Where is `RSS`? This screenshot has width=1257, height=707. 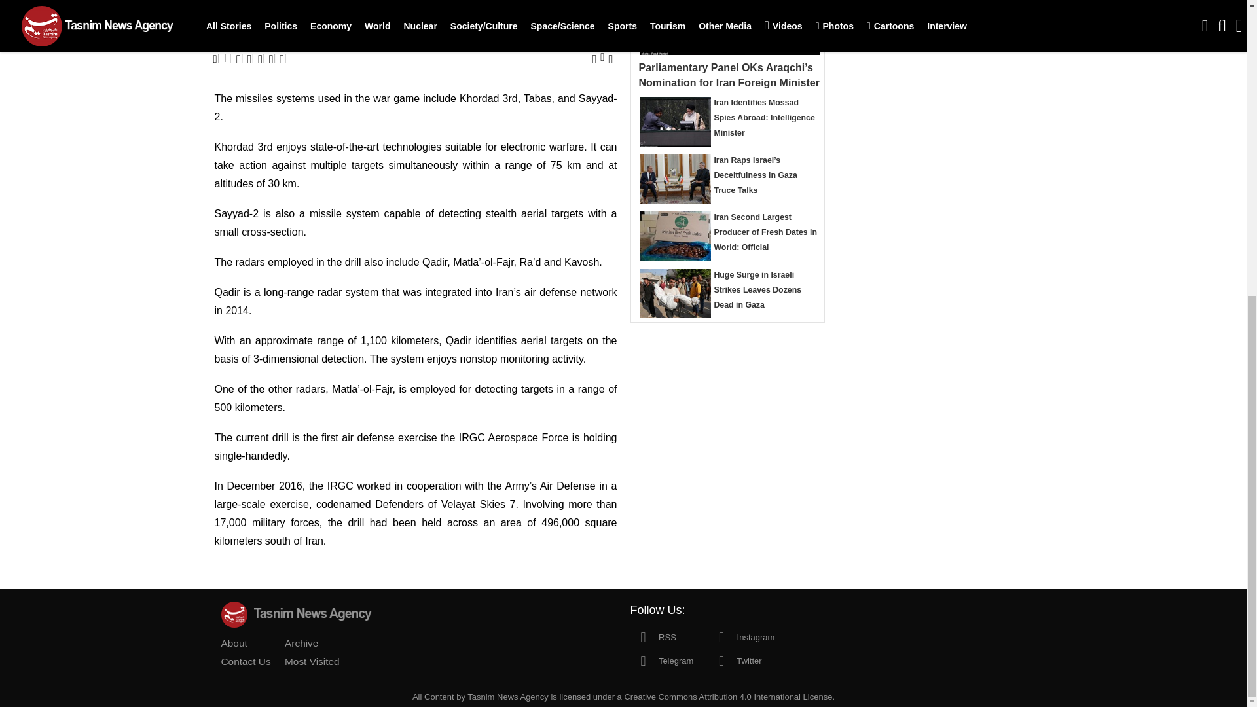
RSS is located at coordinates (652, 636).